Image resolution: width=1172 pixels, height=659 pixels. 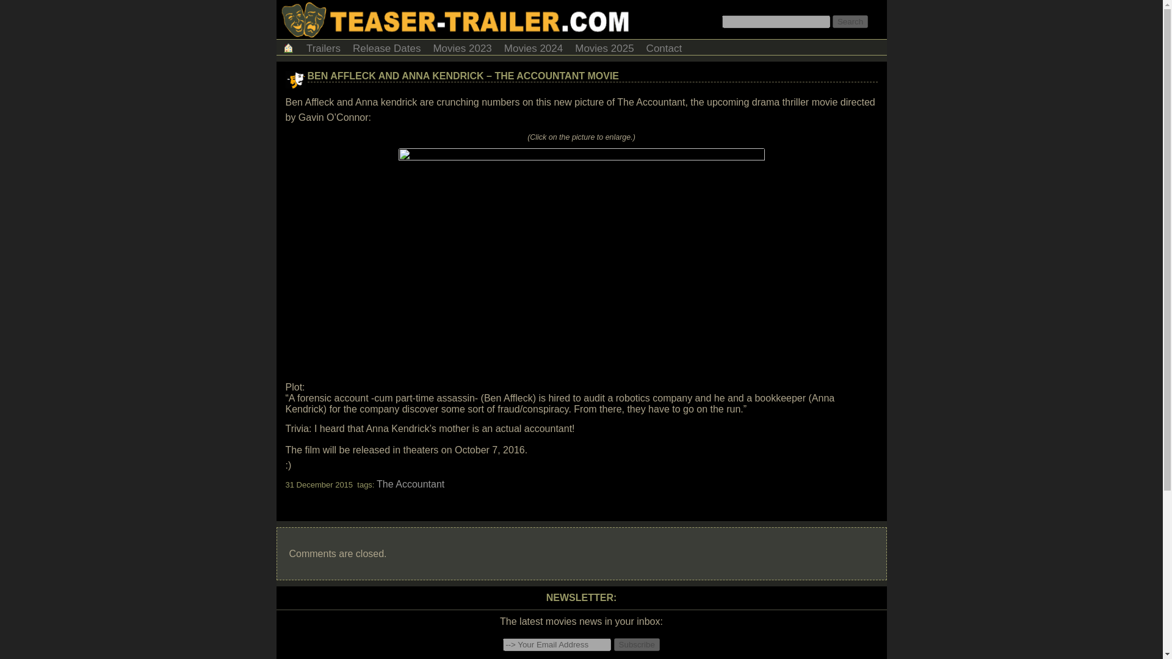 What do you see at coordinates (850, 21) in the screenshot?
I see `Search` at bounding box center [850, 21].